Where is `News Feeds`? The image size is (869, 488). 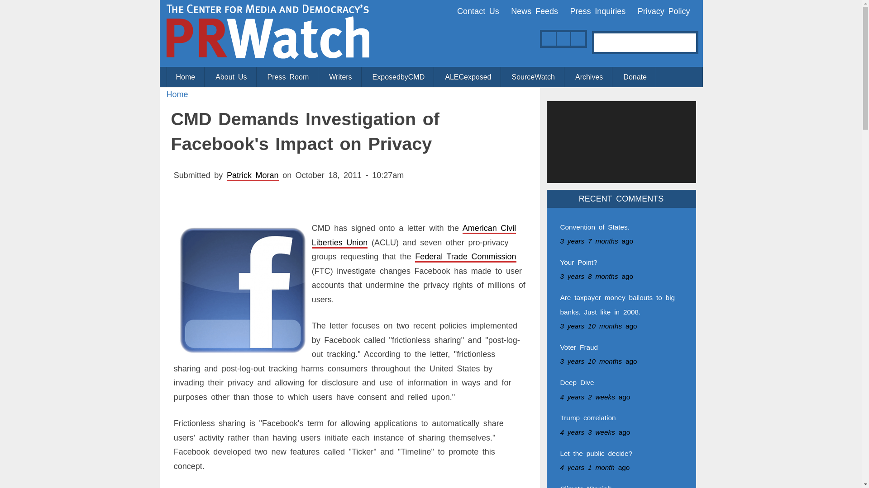
News Feeds is located at coordinates (534, 11).